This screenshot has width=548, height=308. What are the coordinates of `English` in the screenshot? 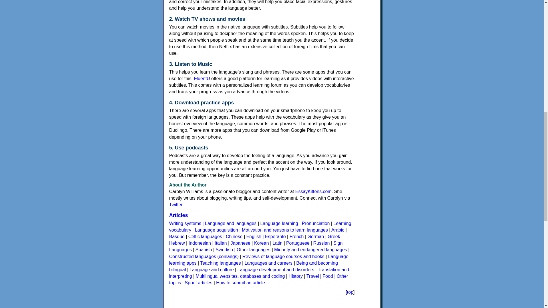 It's located at (253, 236).